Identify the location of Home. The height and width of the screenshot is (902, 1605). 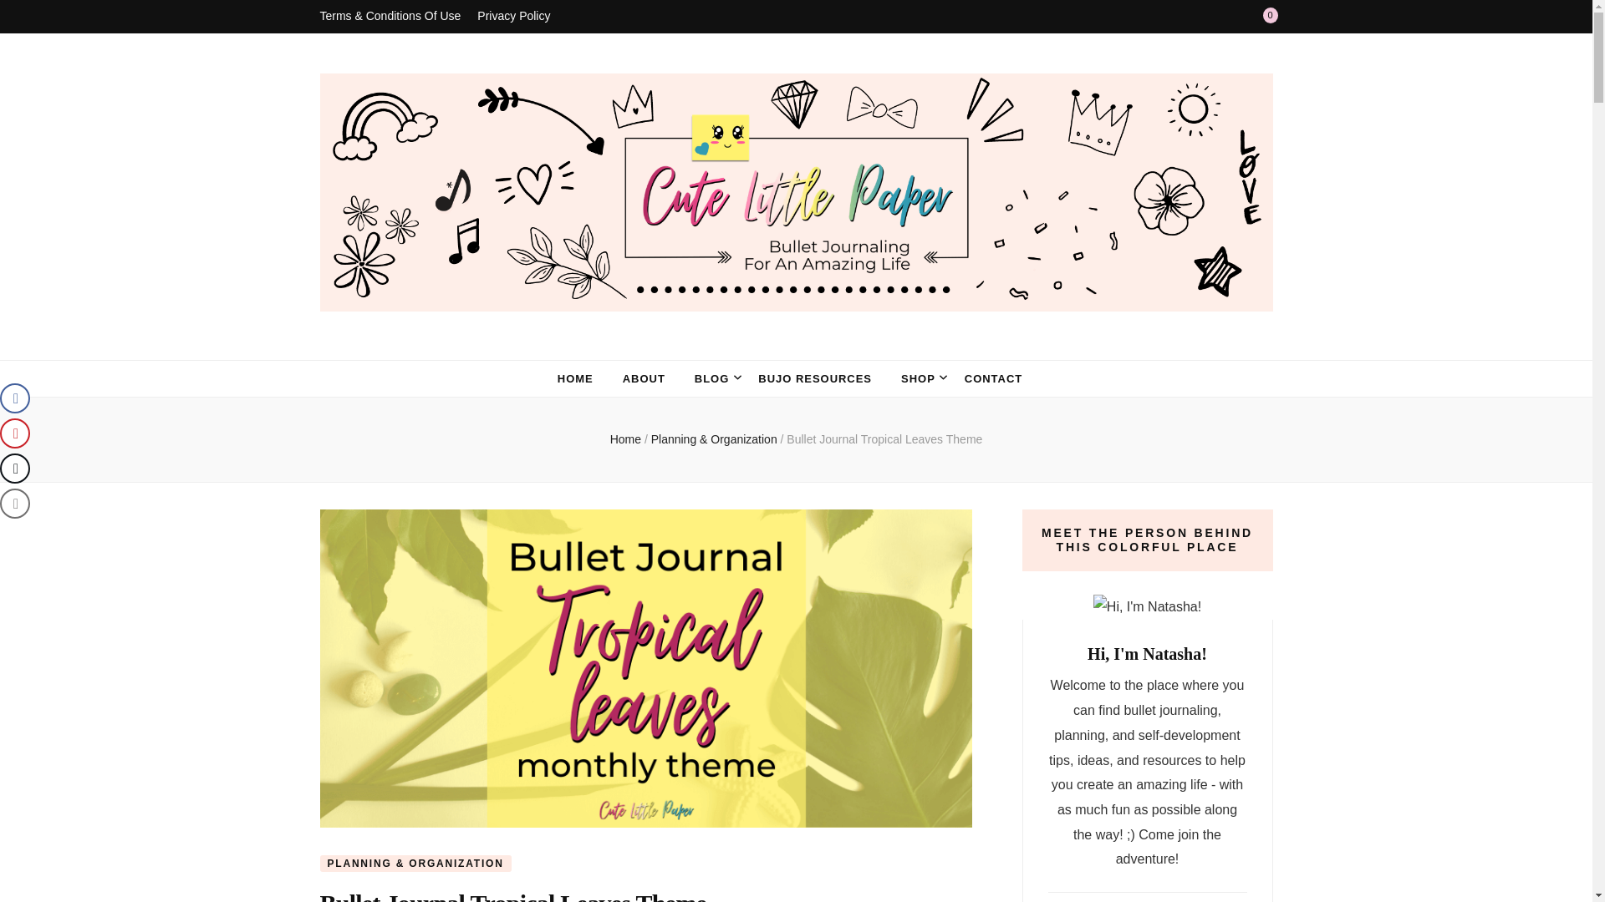
(625, 439).